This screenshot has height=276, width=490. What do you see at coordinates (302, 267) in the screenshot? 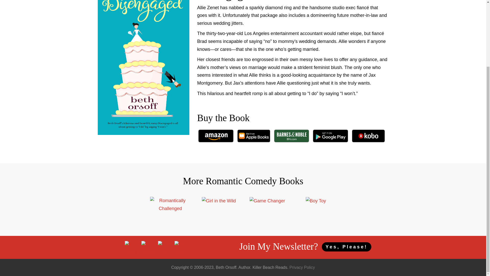
I see `Privacy Policy` at bounding box center [302, 267].